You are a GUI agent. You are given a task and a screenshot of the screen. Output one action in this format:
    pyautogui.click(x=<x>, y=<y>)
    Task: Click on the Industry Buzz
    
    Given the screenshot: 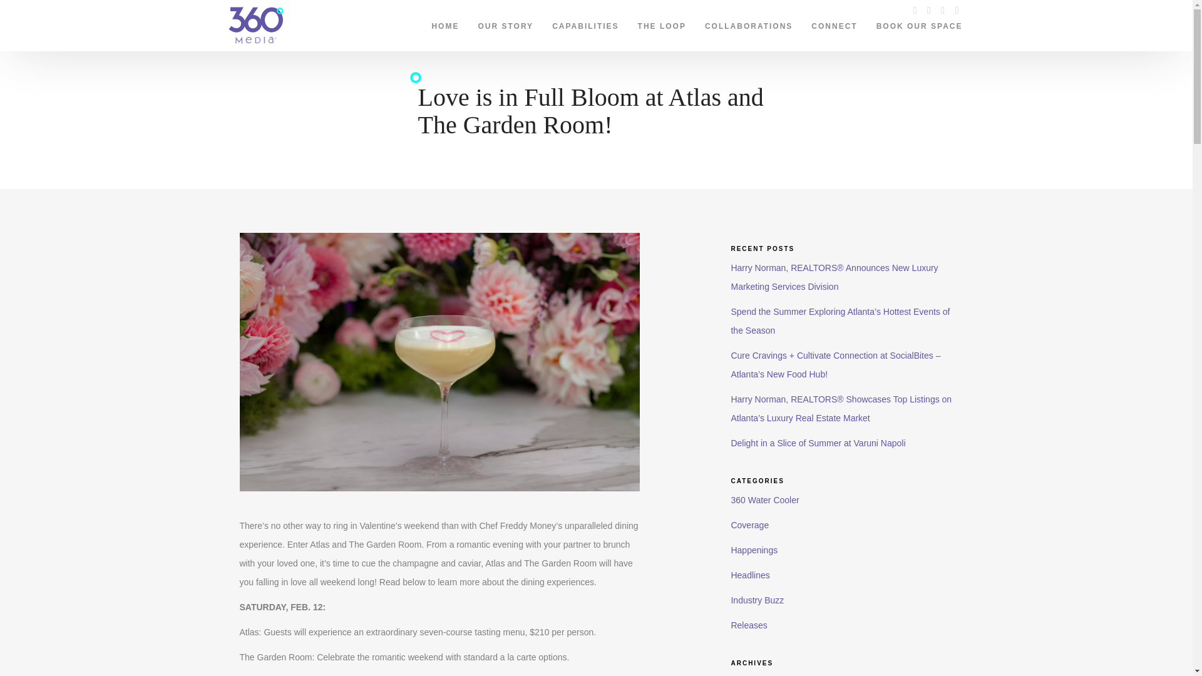 What is the action you would take?
    pyautogui.click(x=757, y=600)
    